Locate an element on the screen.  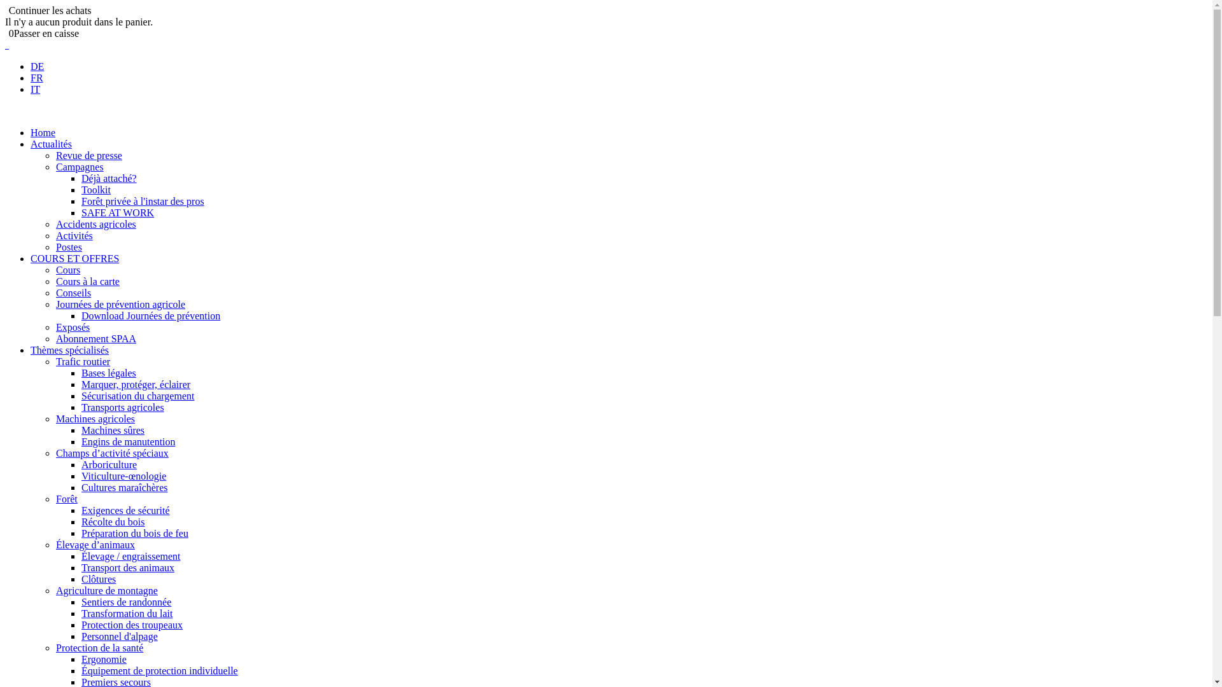
Machines agricoles is located at coordinates (95, 419).